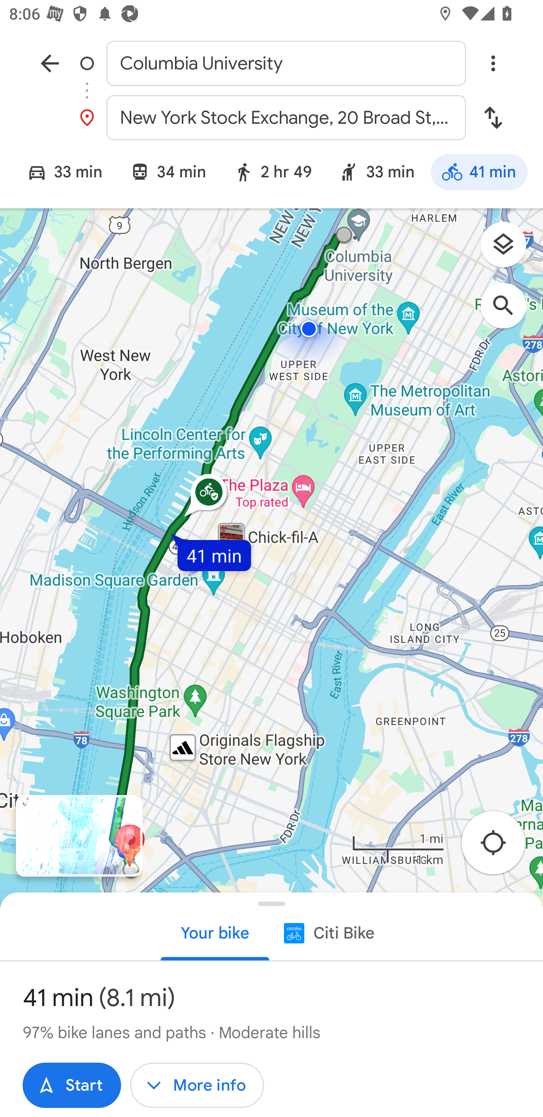  What do you see at coordinates (493, 63) in the screenshot?
I see `Overflow menu` at bounding box center [493, 63].